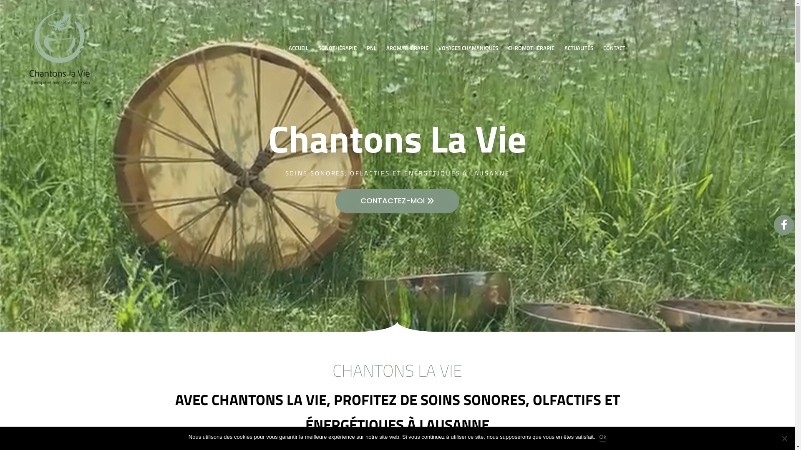  Describe the element at coordinates (784, 438) in the screenshot. I see `Non` at that location.